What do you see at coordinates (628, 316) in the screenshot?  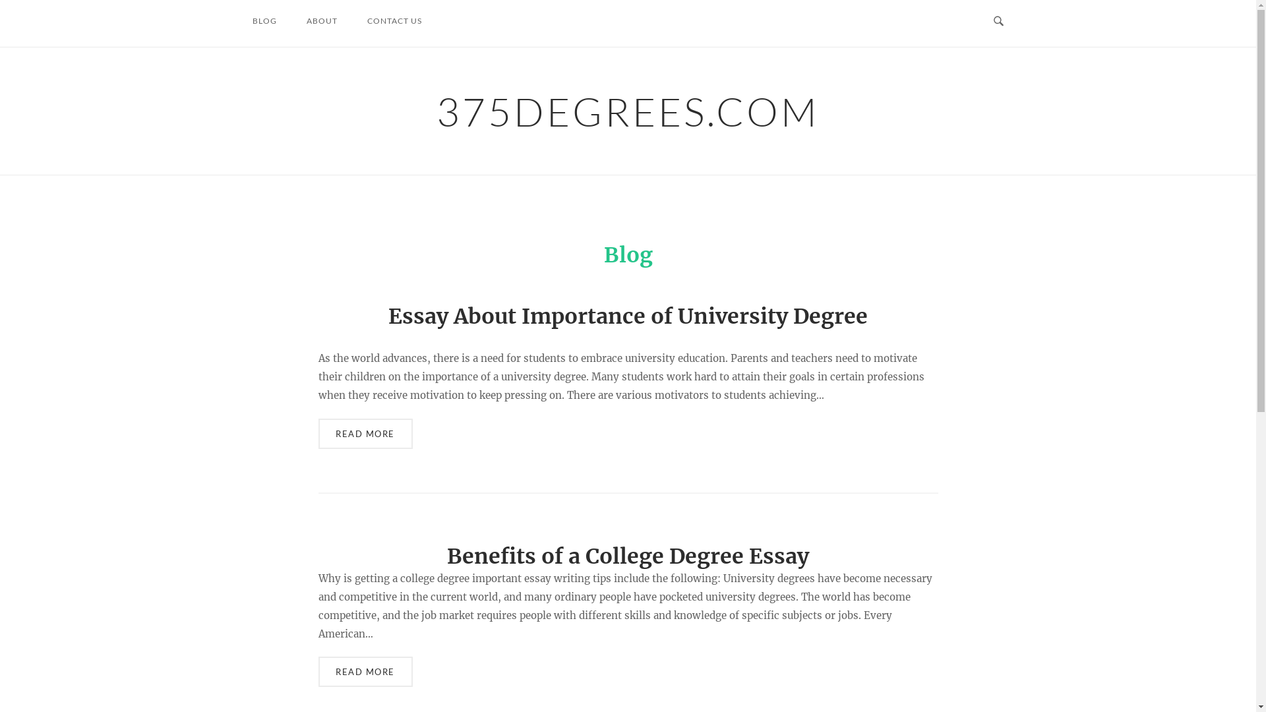 I see `Essay About Importance of University Degree` at bounding box center [628, 316].